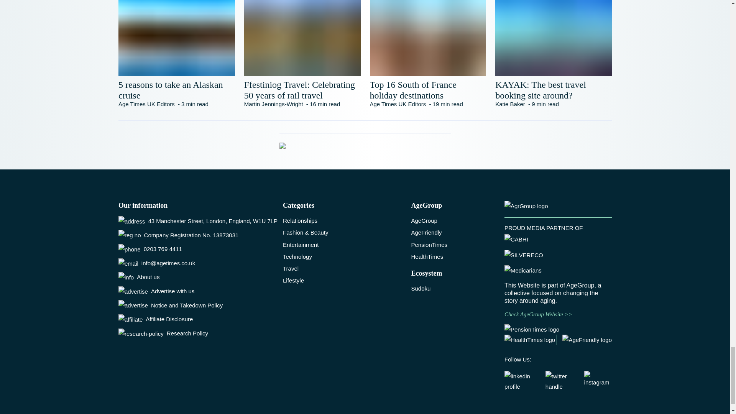 The image size is (736, 414). What do you see at coordinates (398, 104) in the screenshot?
I see `Age Times UK Editors` at bounding box center [398, 104].